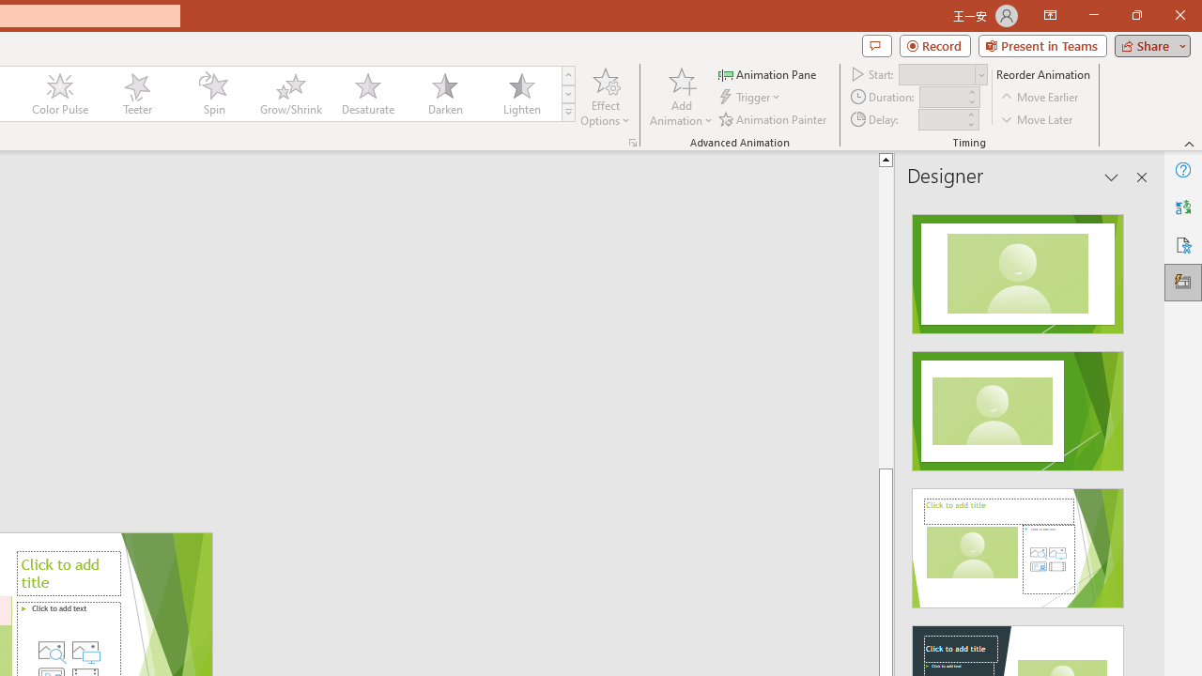 The height and width of the screenshot is (676, 1202). I want to click on Animation Duration, so click(942, 98).